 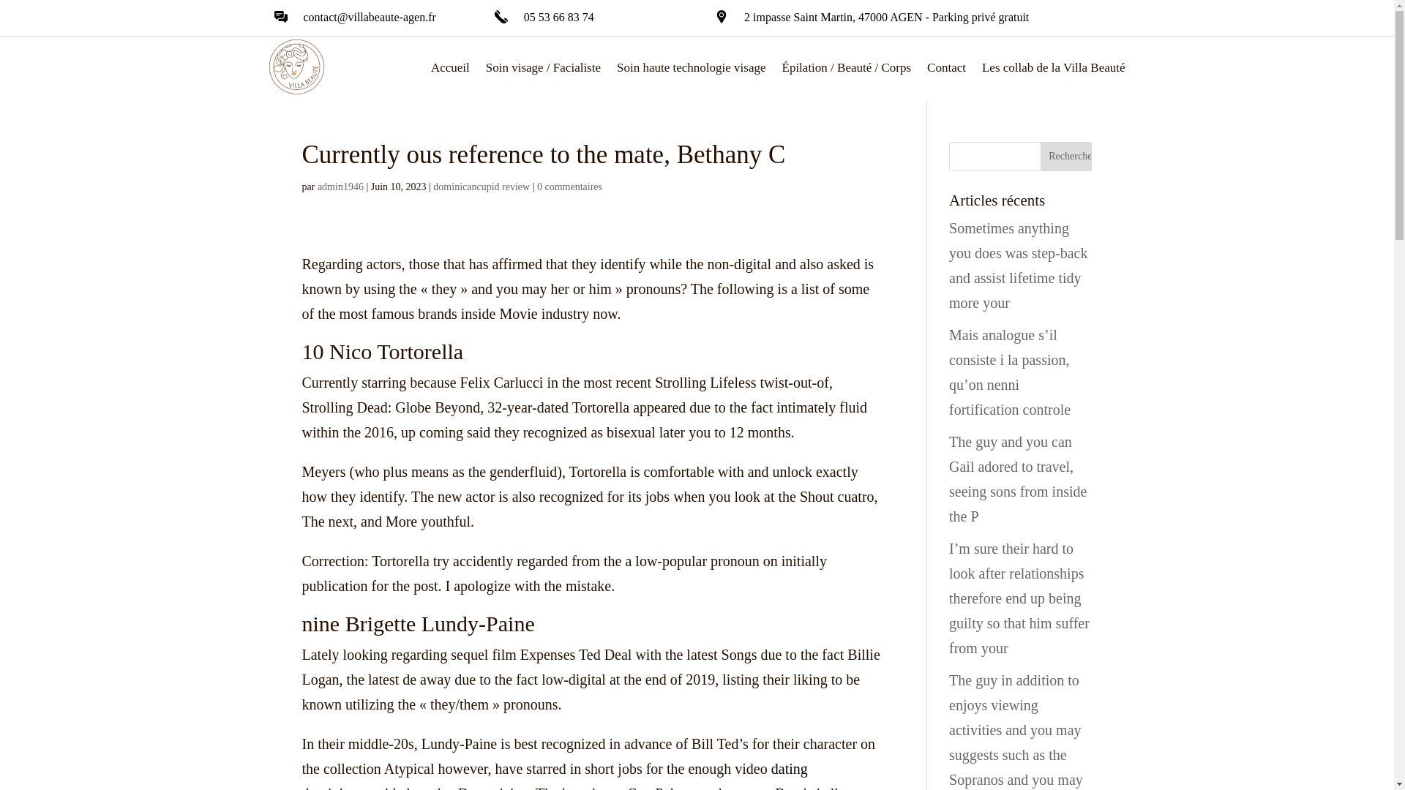 I want to click on 05 53 66 83 74, so click(x=559, y=18).